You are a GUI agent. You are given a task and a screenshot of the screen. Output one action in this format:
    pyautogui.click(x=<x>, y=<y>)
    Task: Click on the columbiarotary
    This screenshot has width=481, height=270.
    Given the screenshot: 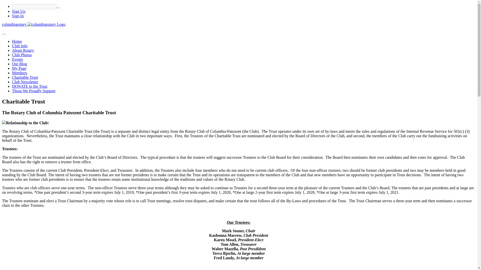 What is the action you would take?
    pyautogui.click(x=15, y=24)
    